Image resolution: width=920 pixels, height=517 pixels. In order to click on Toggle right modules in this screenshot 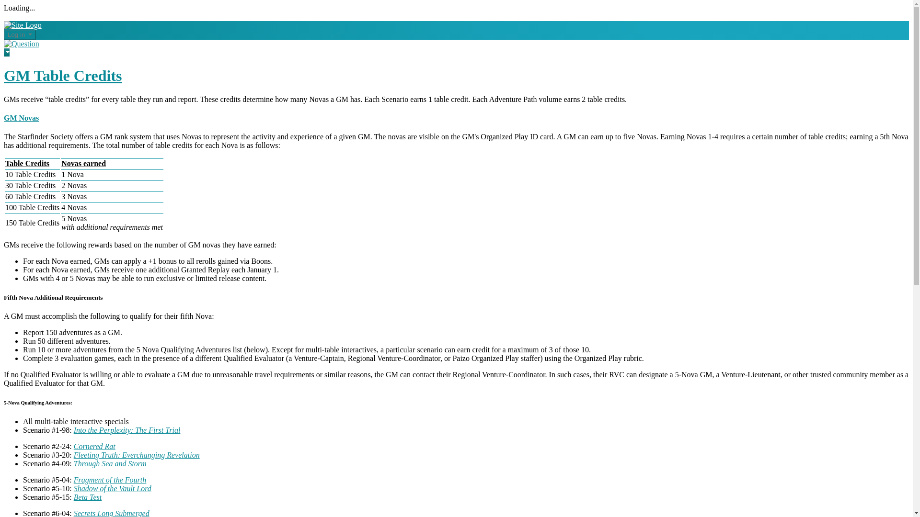, I will do `click(21, 44)`.